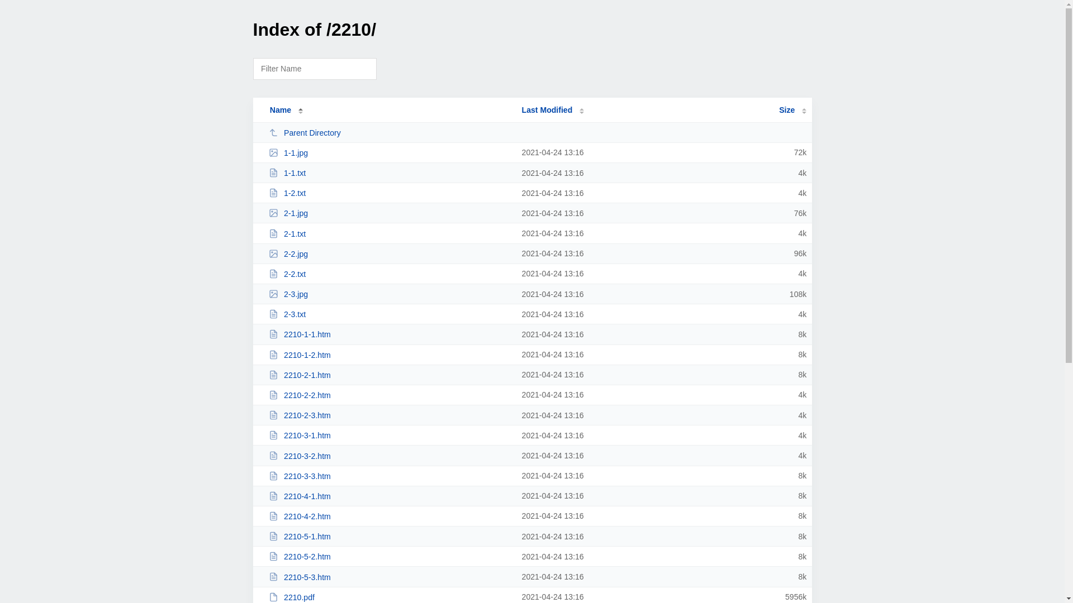 The height and width of the screenshot is (603, 1073). I want to click on 1-2.txt, so click(390, 193).